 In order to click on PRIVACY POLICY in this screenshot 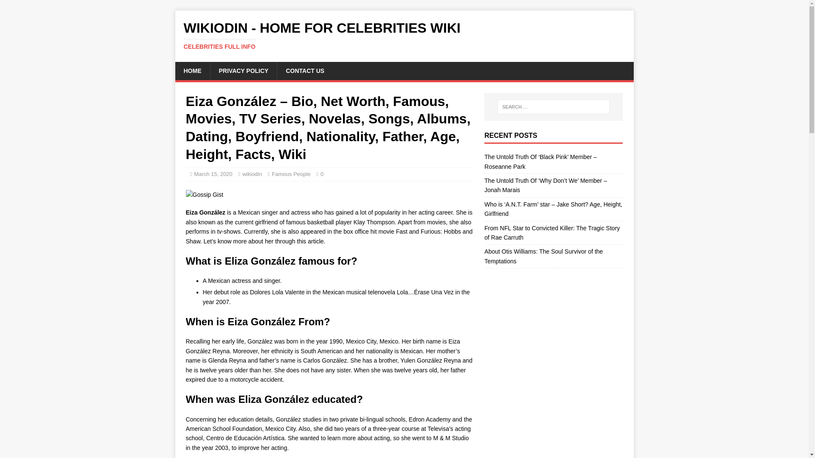, I will do `click(243, 70)`.